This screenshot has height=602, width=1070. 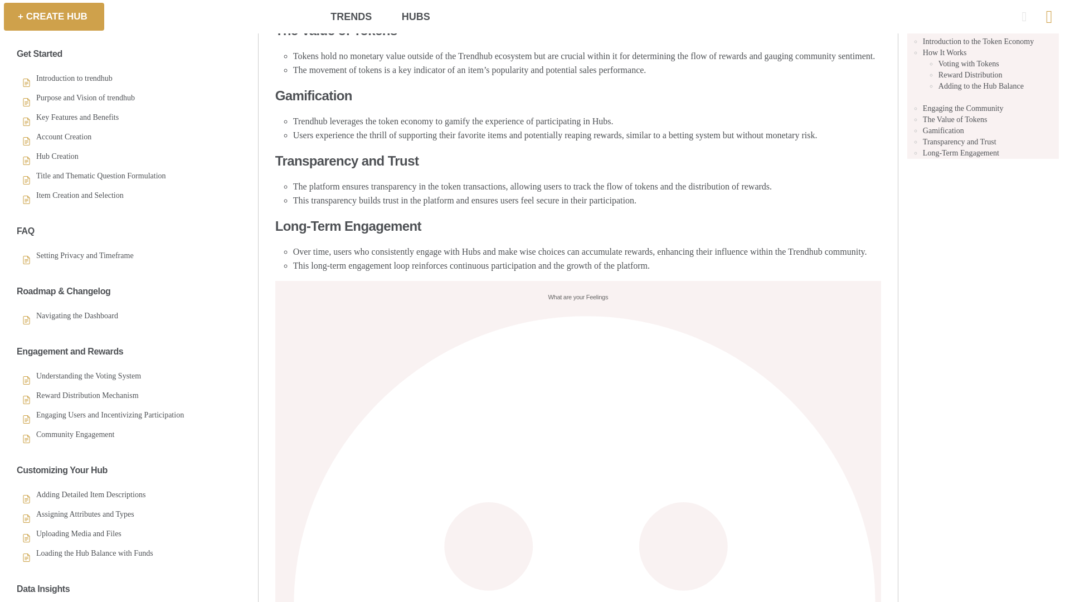 What do you see at coordinates (109, 202) in the screenshot?
I see `Utilizing Data for Trend Analysis on Trendhub` at bounding box center [109, 202].